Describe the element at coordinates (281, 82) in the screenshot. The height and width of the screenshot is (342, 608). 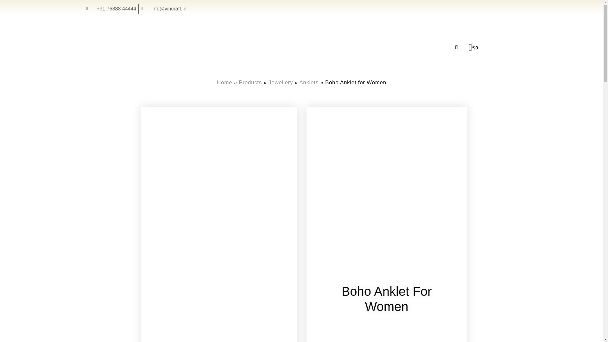
I see `Jewellery` at that location.